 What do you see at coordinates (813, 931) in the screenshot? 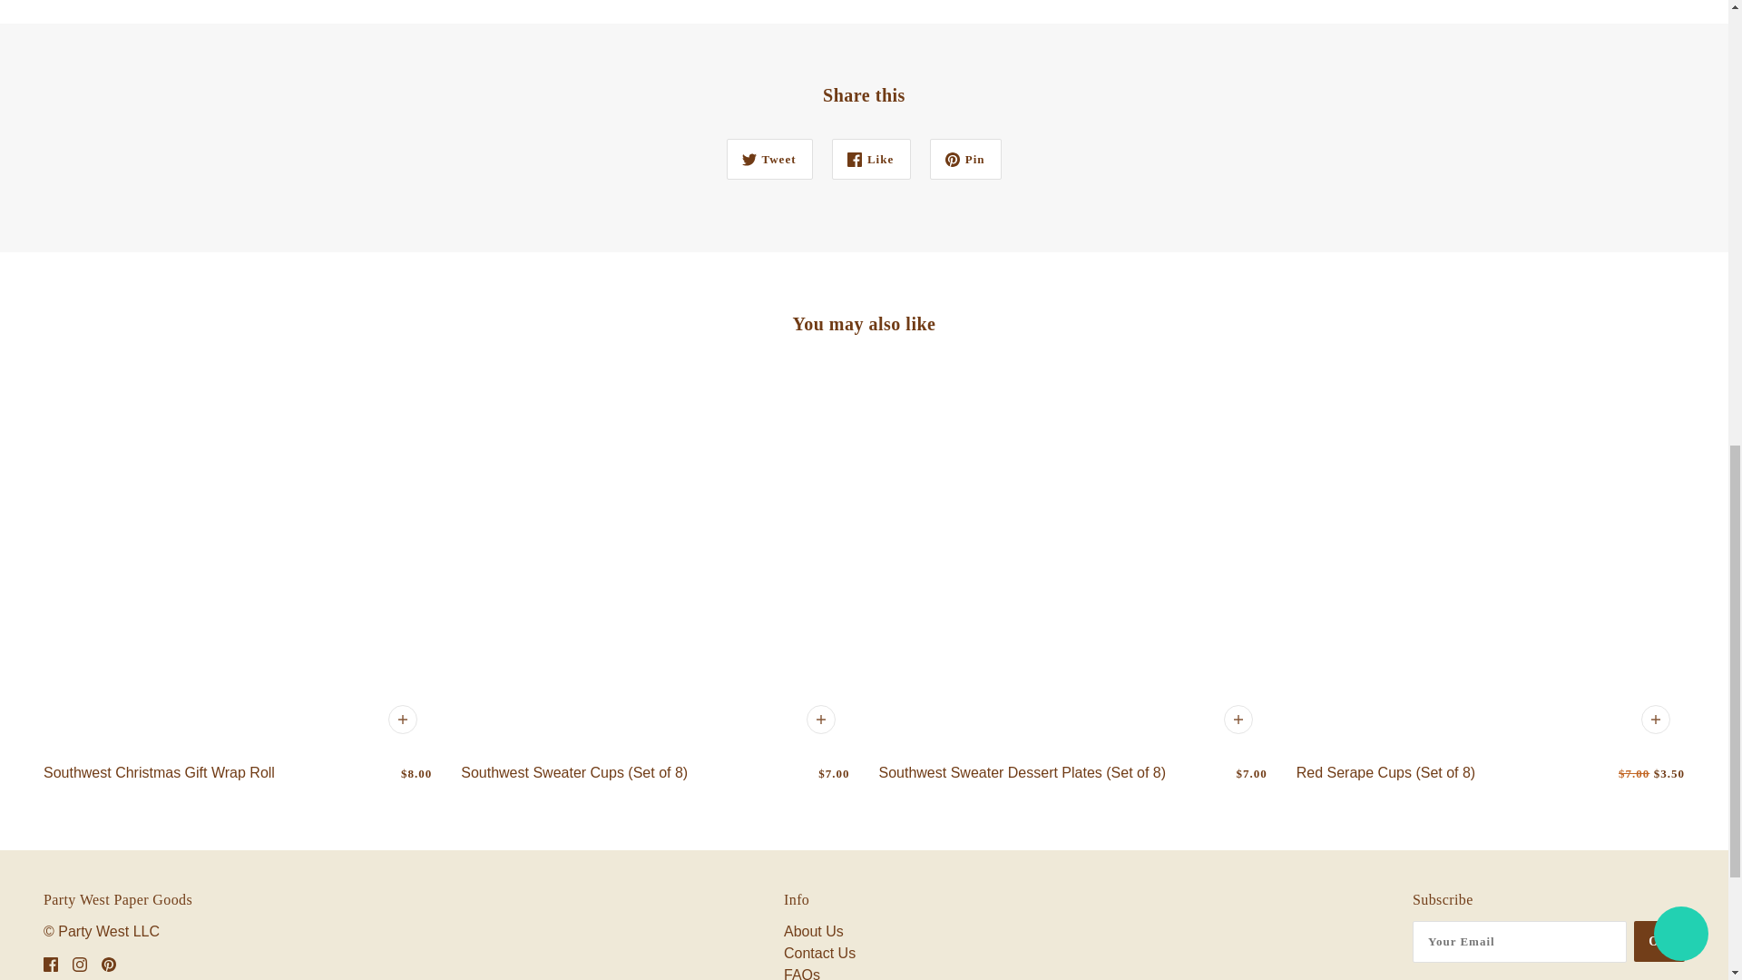
I see `About Us` at bounding box center [813, 931].